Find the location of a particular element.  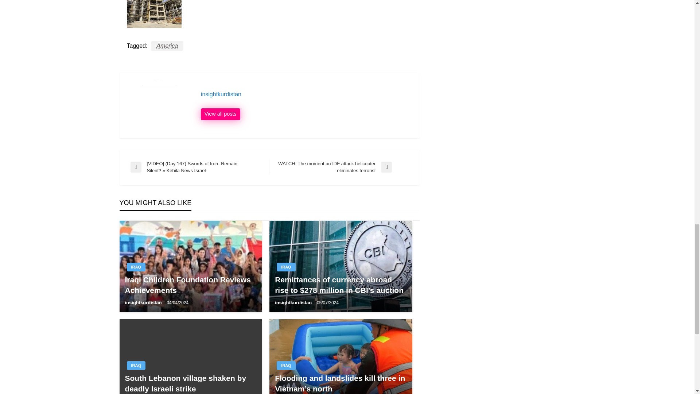

Iraqi Children Foundation Reviews Achievements is located at coordinates (190, 285).